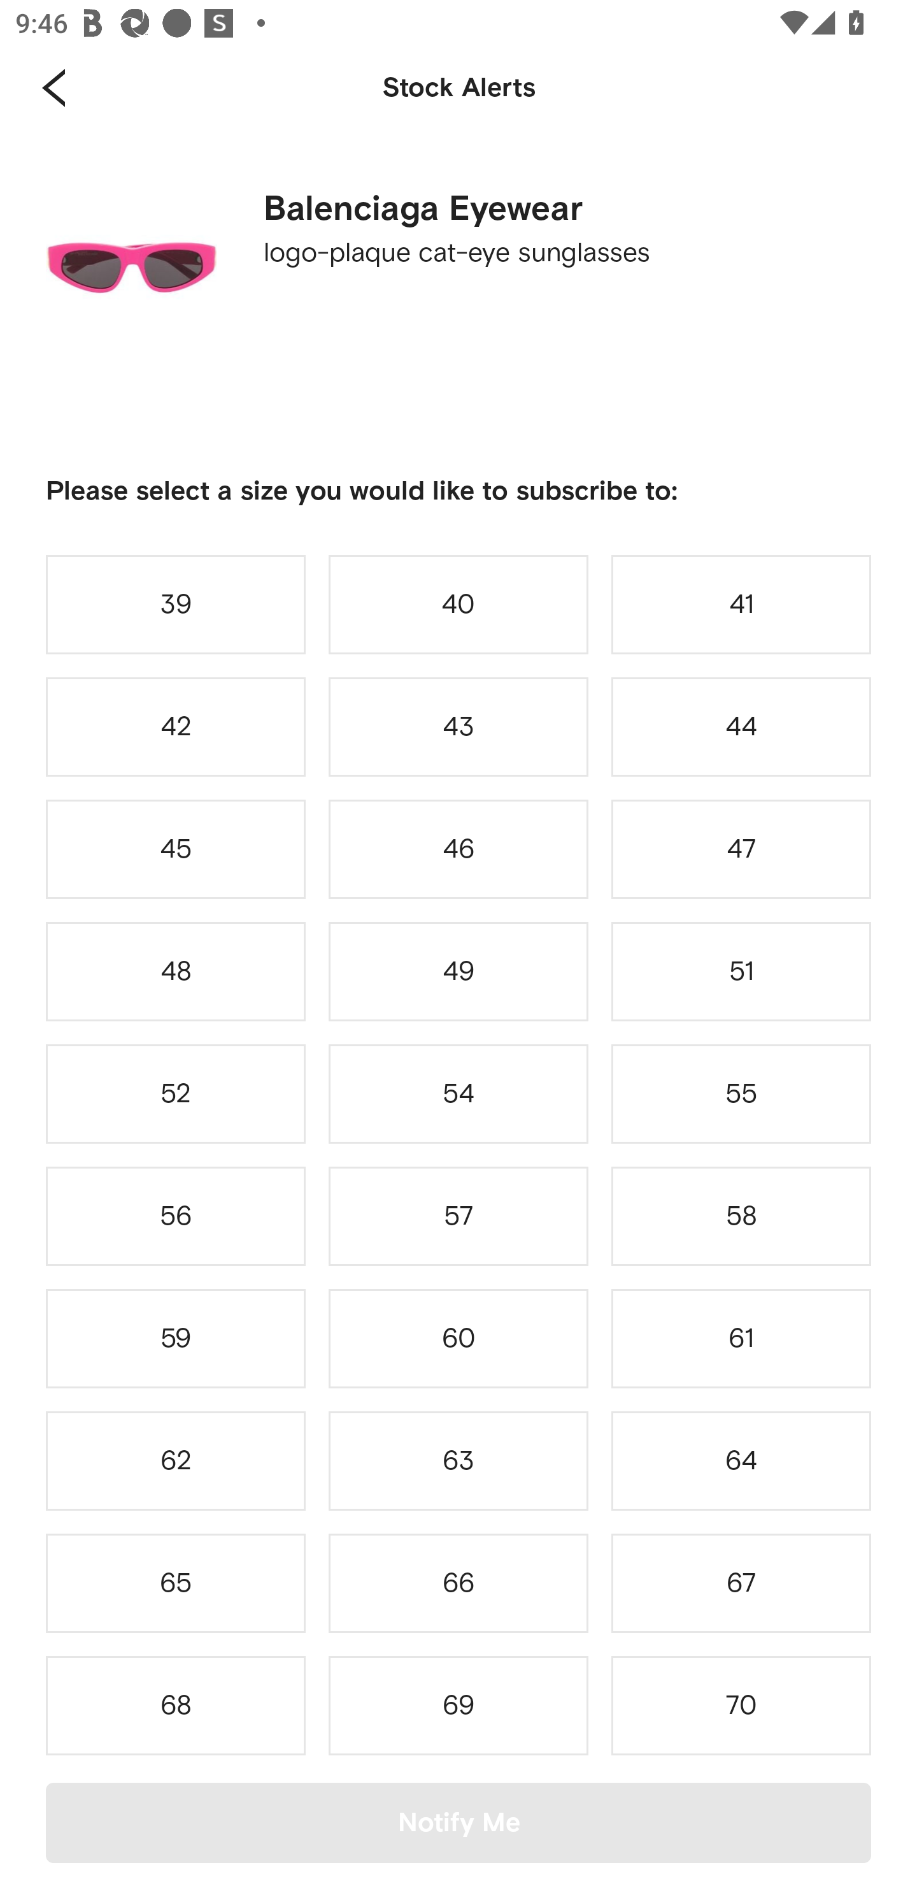  I want to click on 46, so click(458, 849).